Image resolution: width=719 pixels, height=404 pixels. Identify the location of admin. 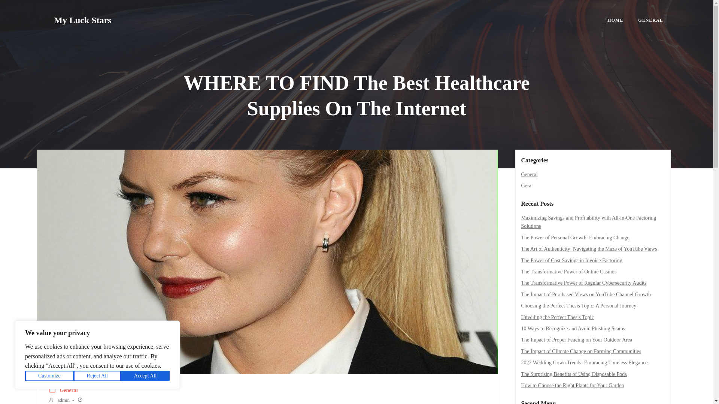
(59, 400).